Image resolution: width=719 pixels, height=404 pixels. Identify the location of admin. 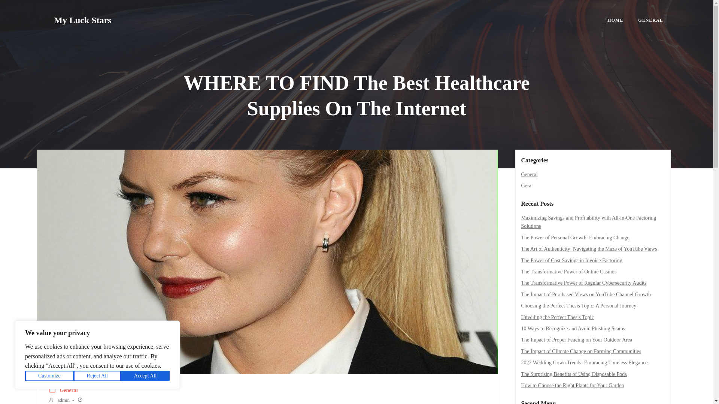
(59, 400).